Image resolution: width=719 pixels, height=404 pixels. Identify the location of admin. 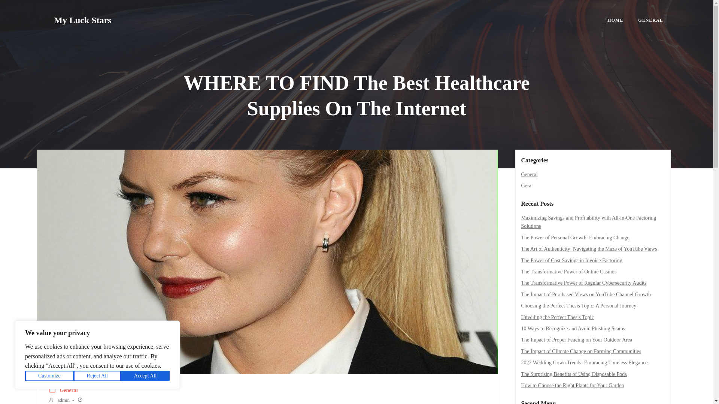
(59, 400).